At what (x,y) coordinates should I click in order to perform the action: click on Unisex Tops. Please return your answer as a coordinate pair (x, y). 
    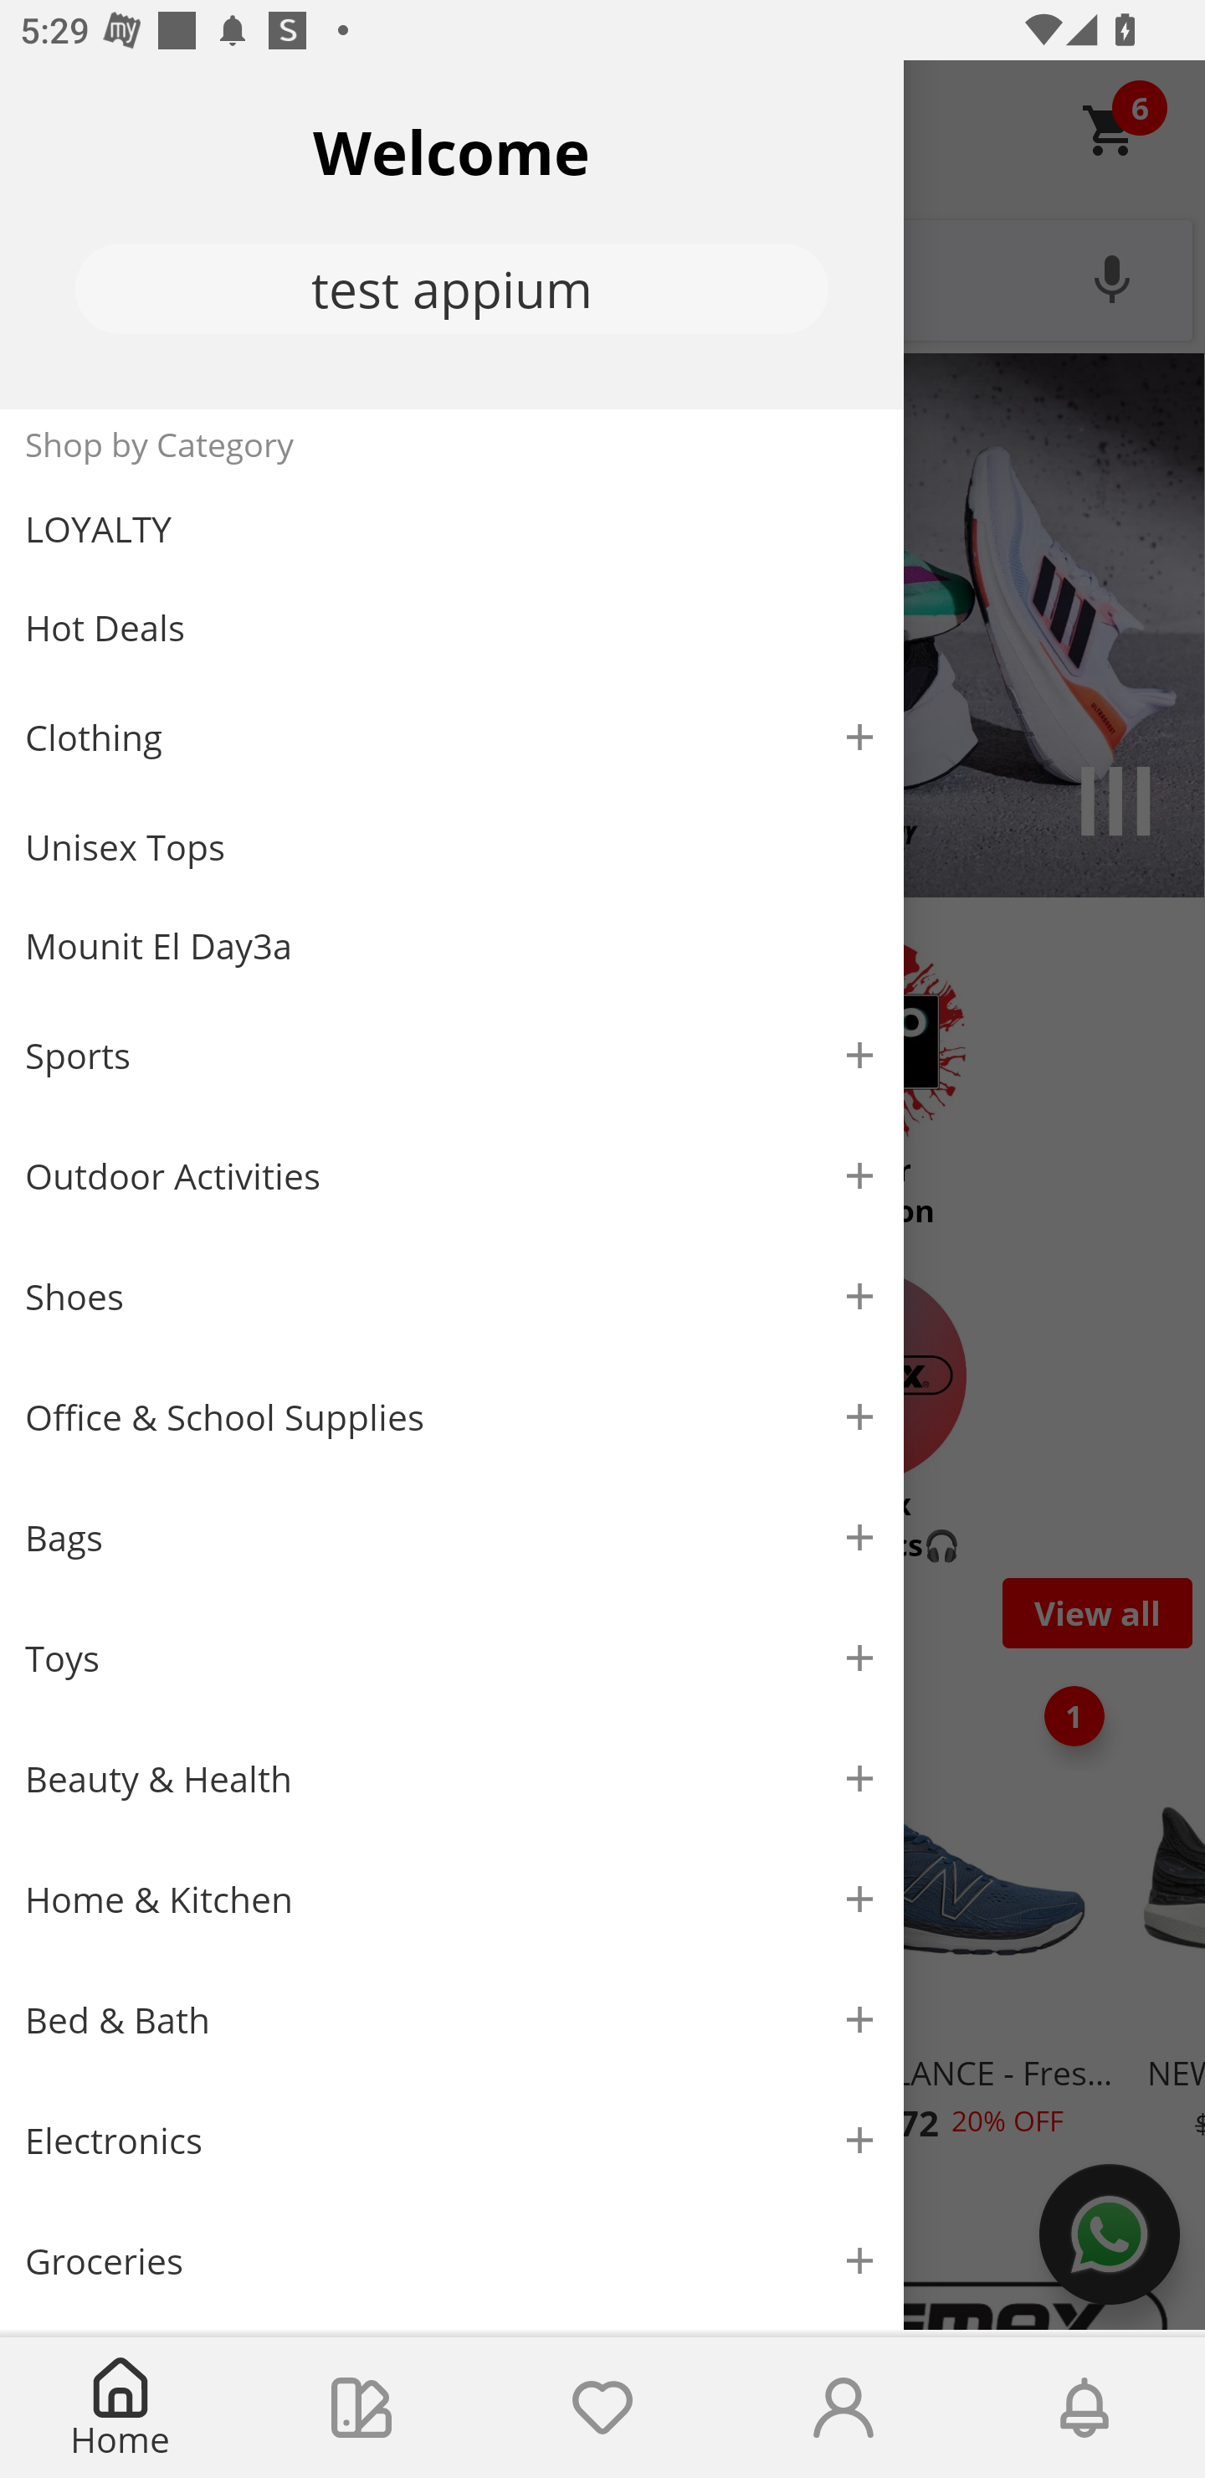
    Looking at the image, I should click on (452, 847).